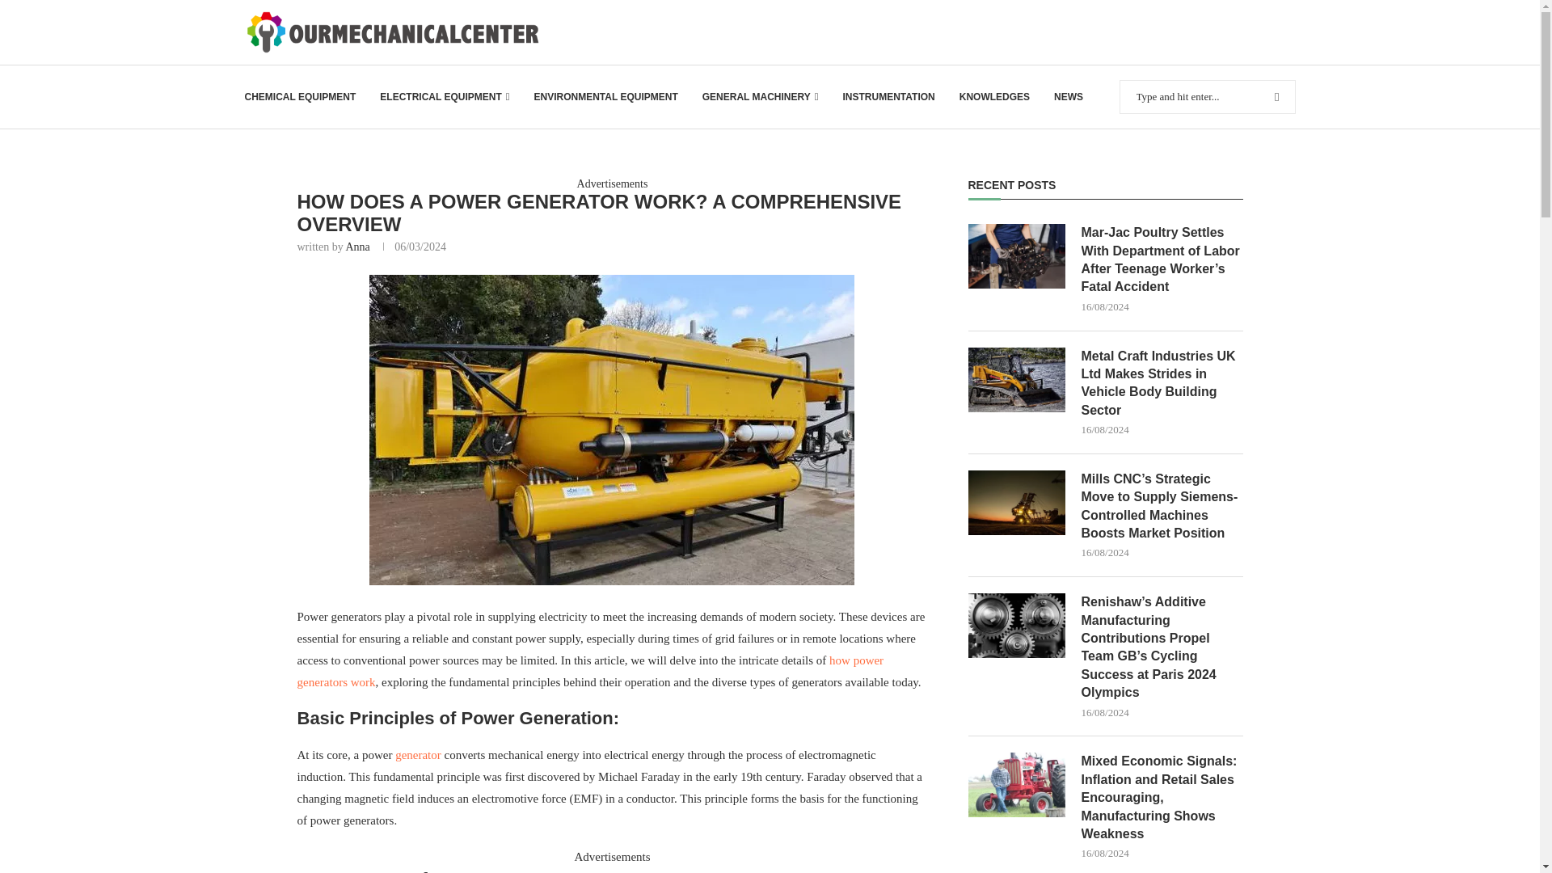 This screenshot has height=873, width=1552. What do you see at coordinates (611, 430) in the screenshot?
I see `generator111` at bounding box center [611, 430].